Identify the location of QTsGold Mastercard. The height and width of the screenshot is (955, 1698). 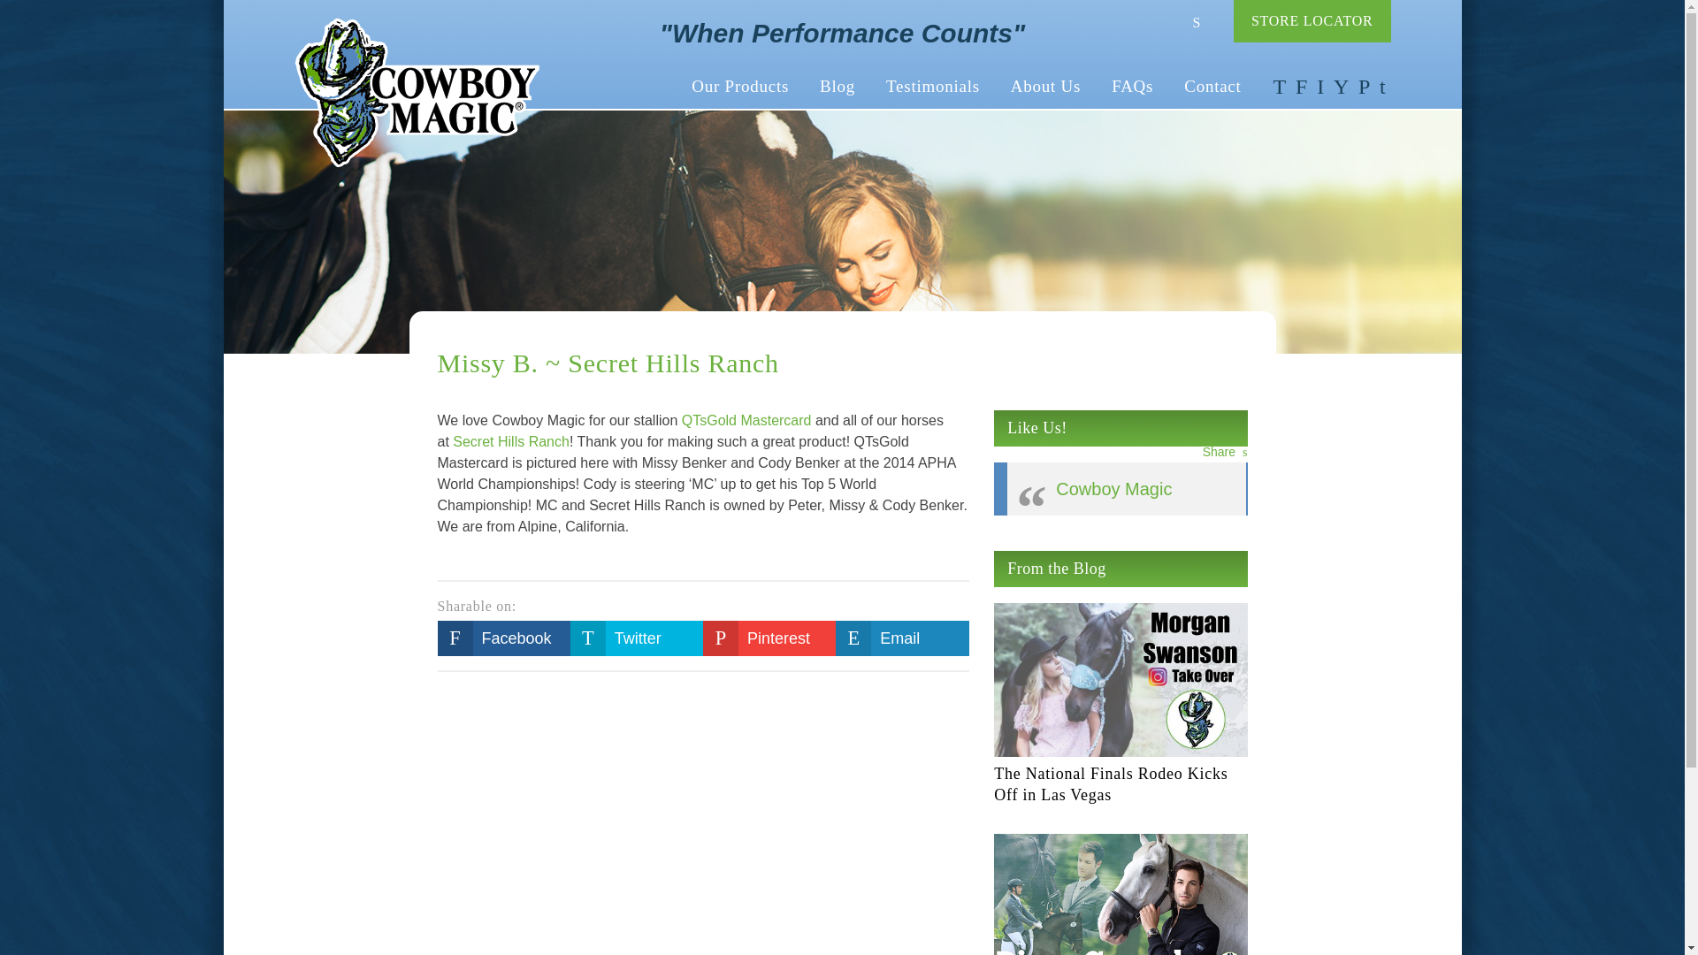
(746, 421).